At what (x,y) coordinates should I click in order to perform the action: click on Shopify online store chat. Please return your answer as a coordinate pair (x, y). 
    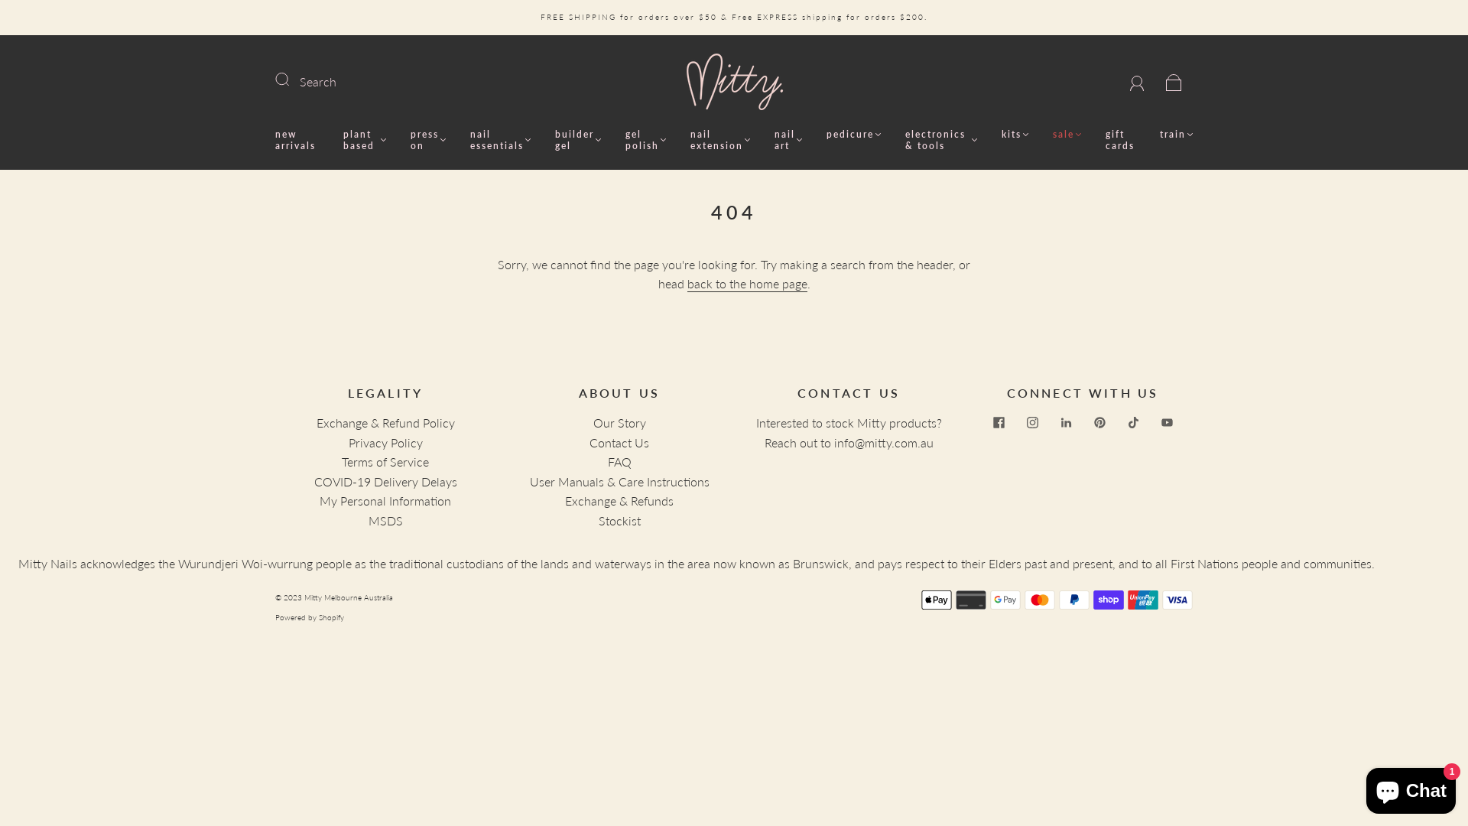
    Looking at the image, I should click on (1411, 788).